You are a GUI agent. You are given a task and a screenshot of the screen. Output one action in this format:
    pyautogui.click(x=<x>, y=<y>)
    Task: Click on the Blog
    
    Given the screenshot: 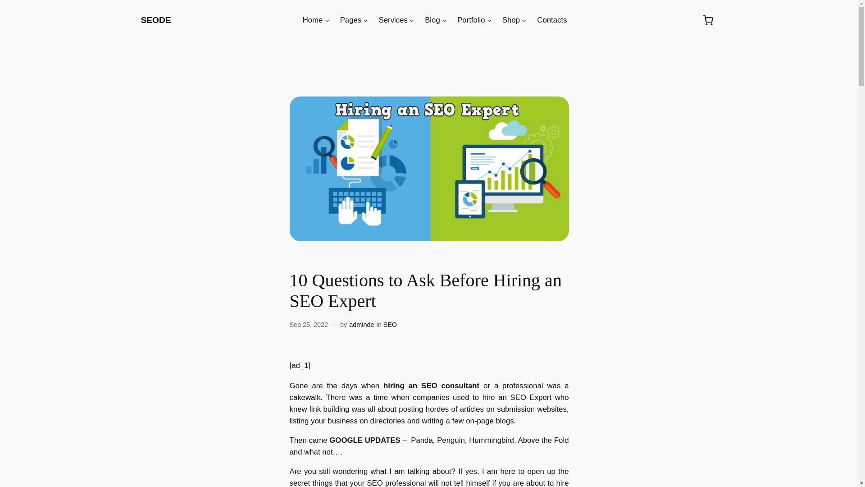 What is the action you would take?
    pyautogui.click(x=432, y=20)
    